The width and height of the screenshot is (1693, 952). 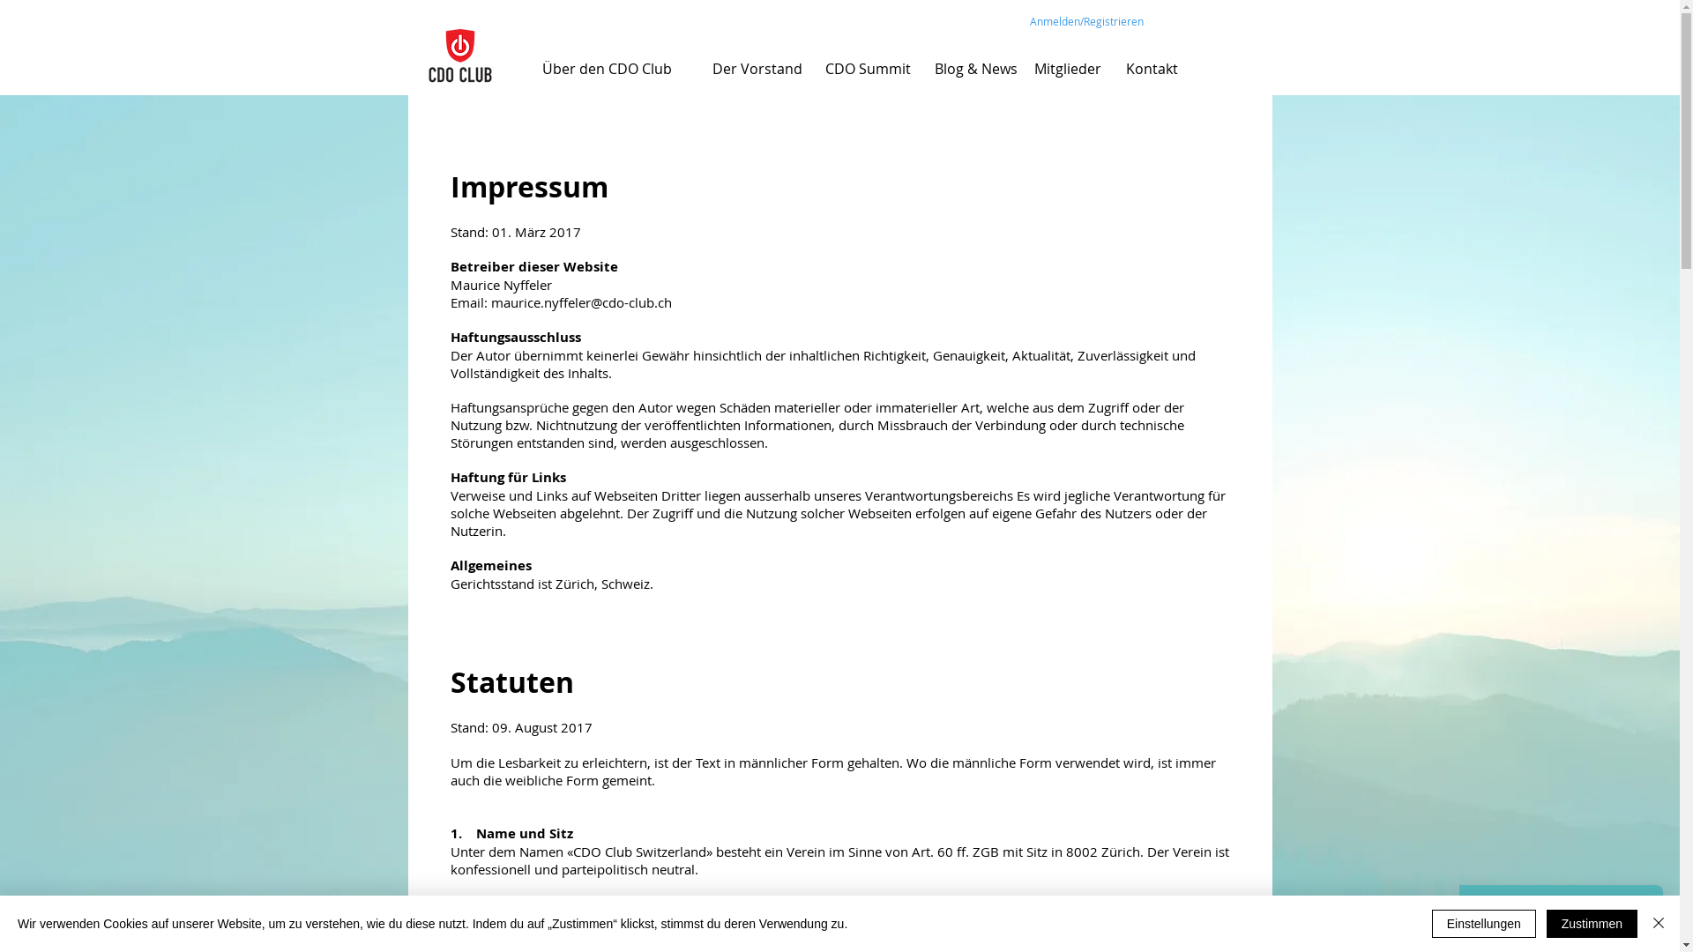 What do you see at coordinates (1067, 69) in the screenshot?
I see `Mitglieder` at bounding box center [1067, 69].